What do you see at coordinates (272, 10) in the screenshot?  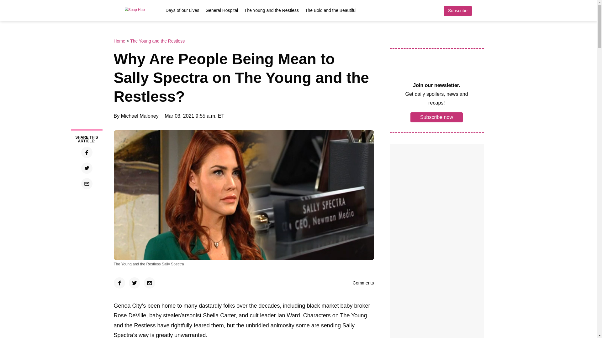 I see `The Young and the Restless` at bounding box center [272, 10].